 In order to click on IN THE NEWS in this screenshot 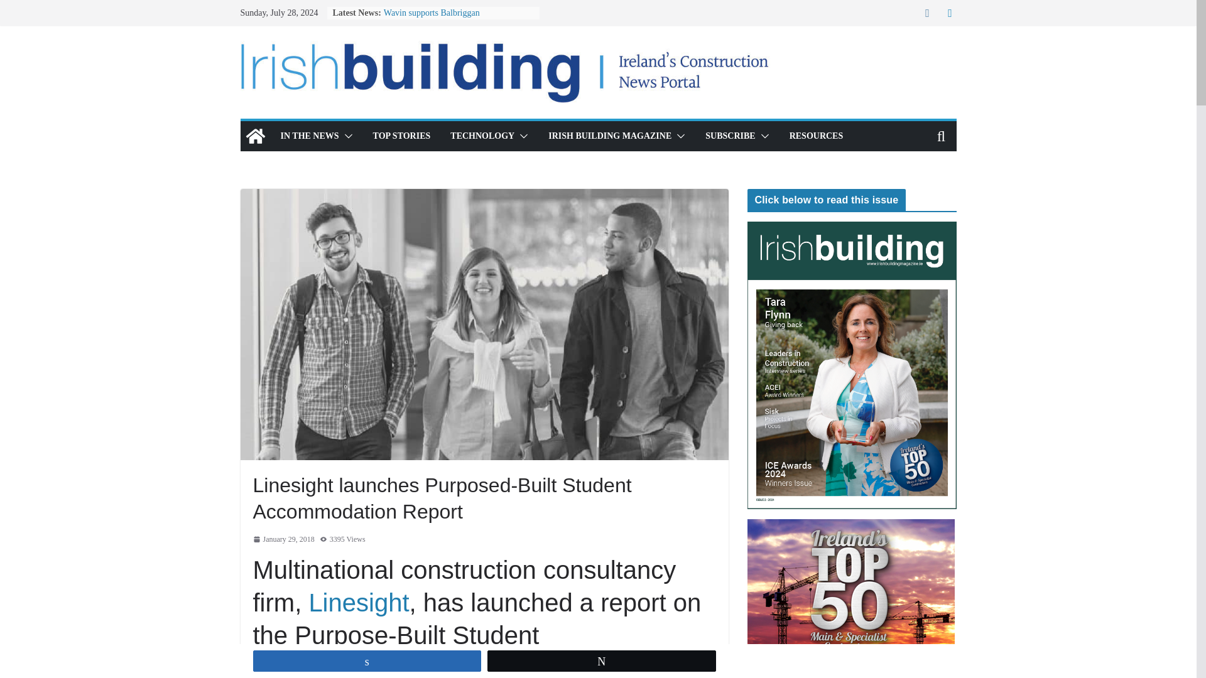, I will do `click(309, 136)`.